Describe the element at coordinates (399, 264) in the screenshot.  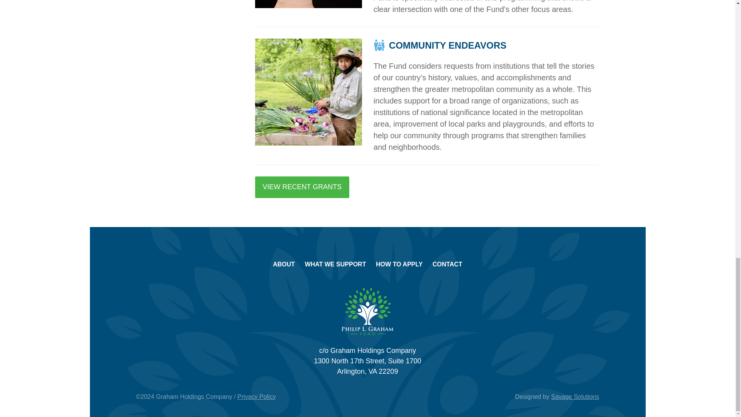
I see `HOW TO APPLY` at that location.